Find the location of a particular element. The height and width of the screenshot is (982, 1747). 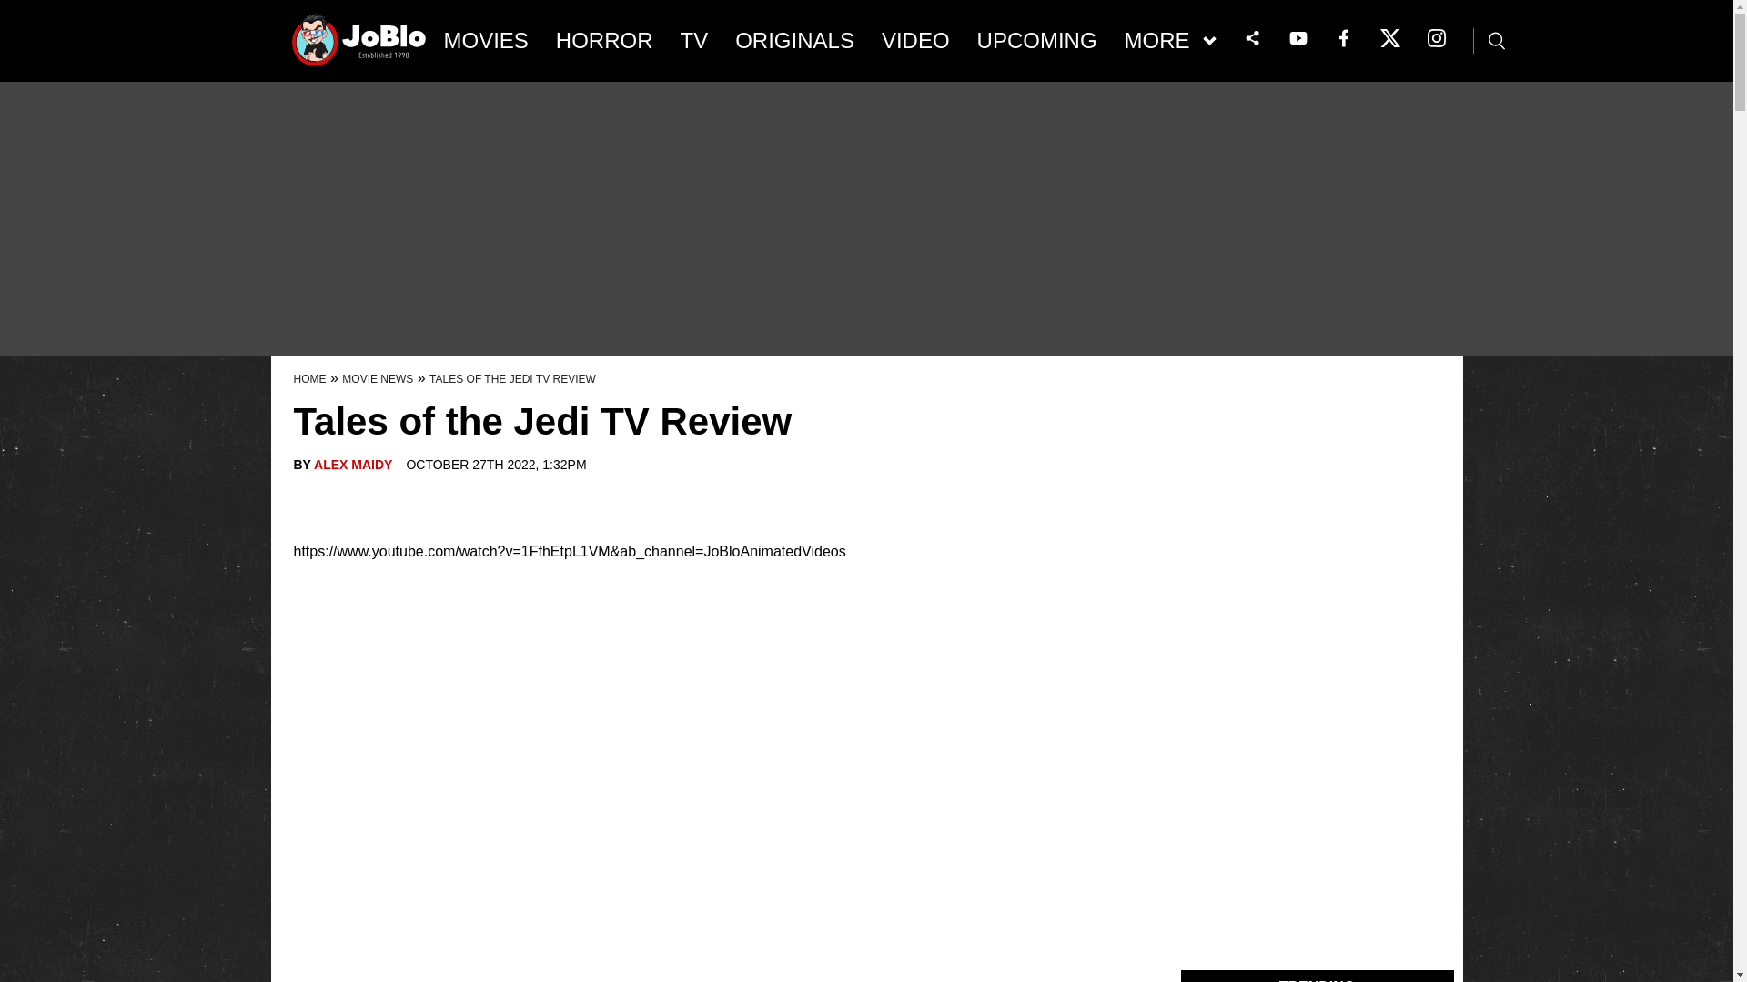

TV is located at coordinates (694, 41).